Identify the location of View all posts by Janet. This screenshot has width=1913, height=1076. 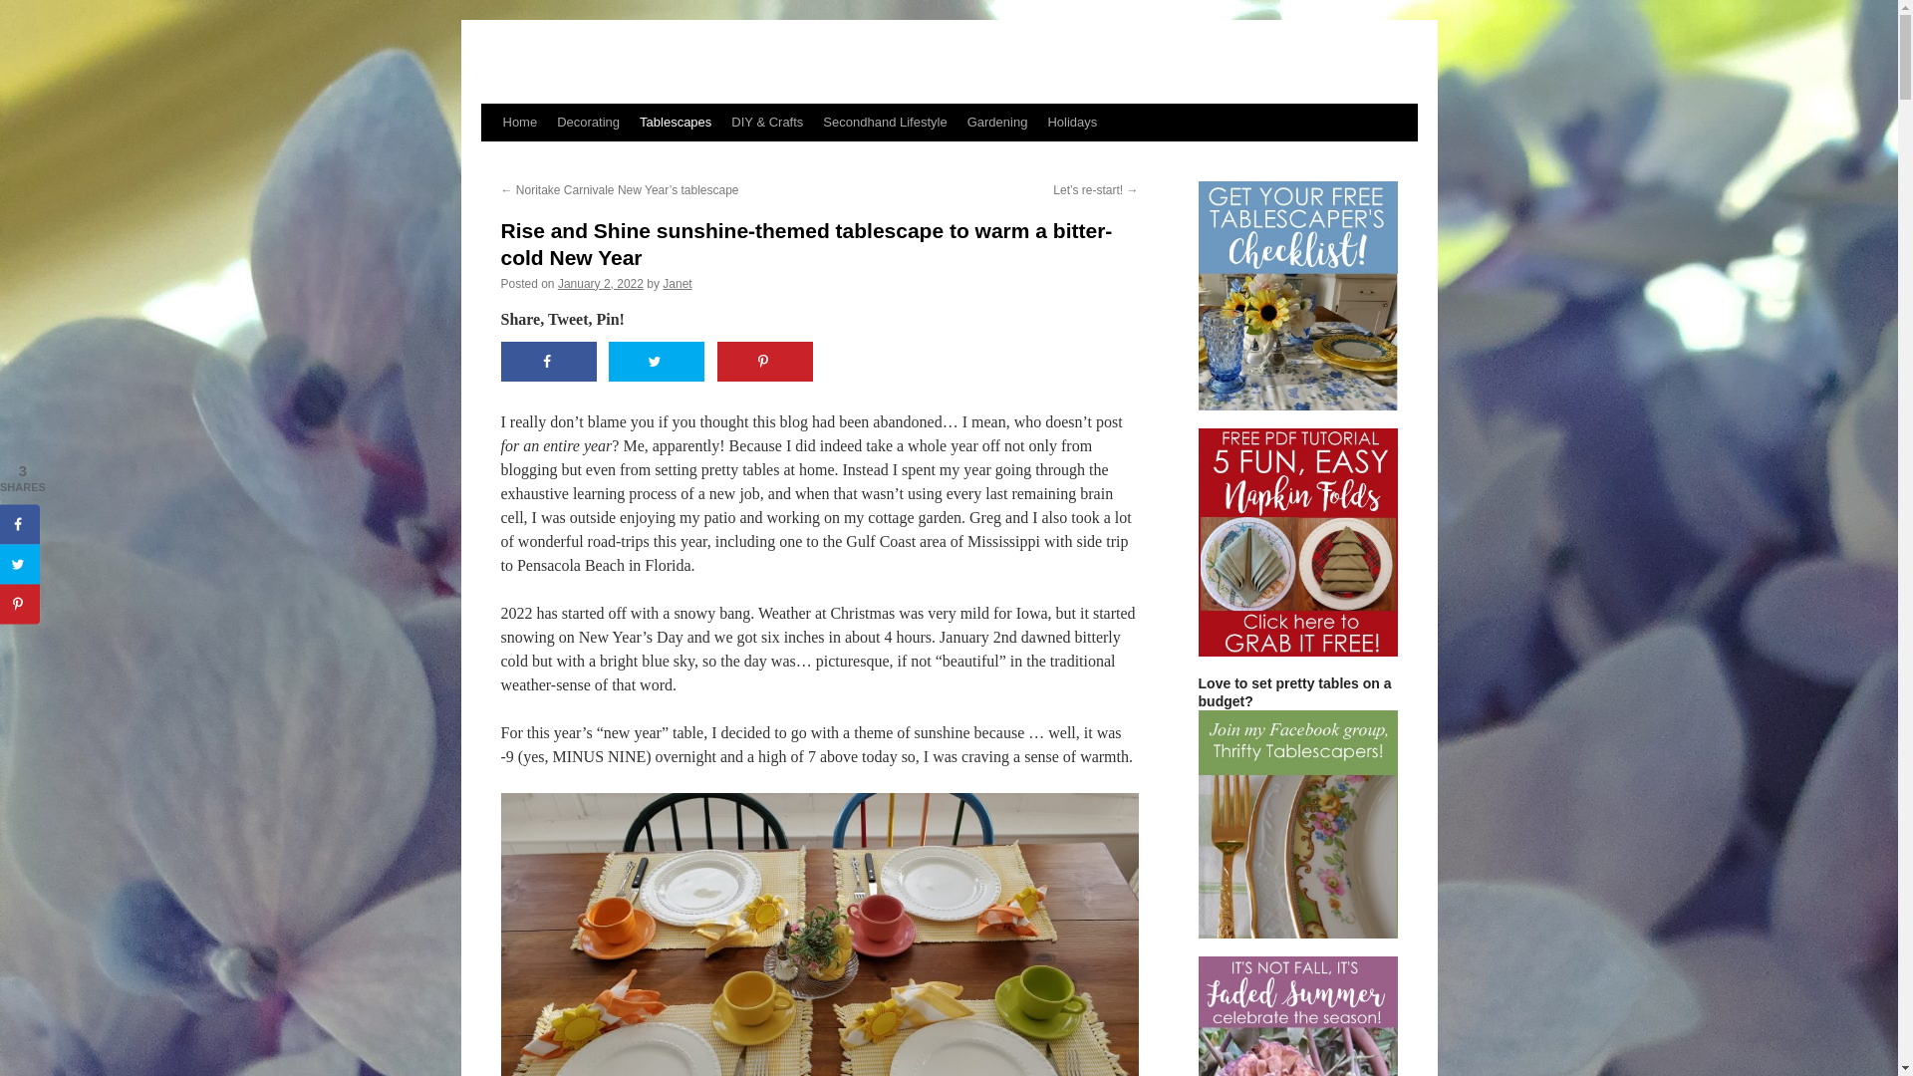
(676, 283).